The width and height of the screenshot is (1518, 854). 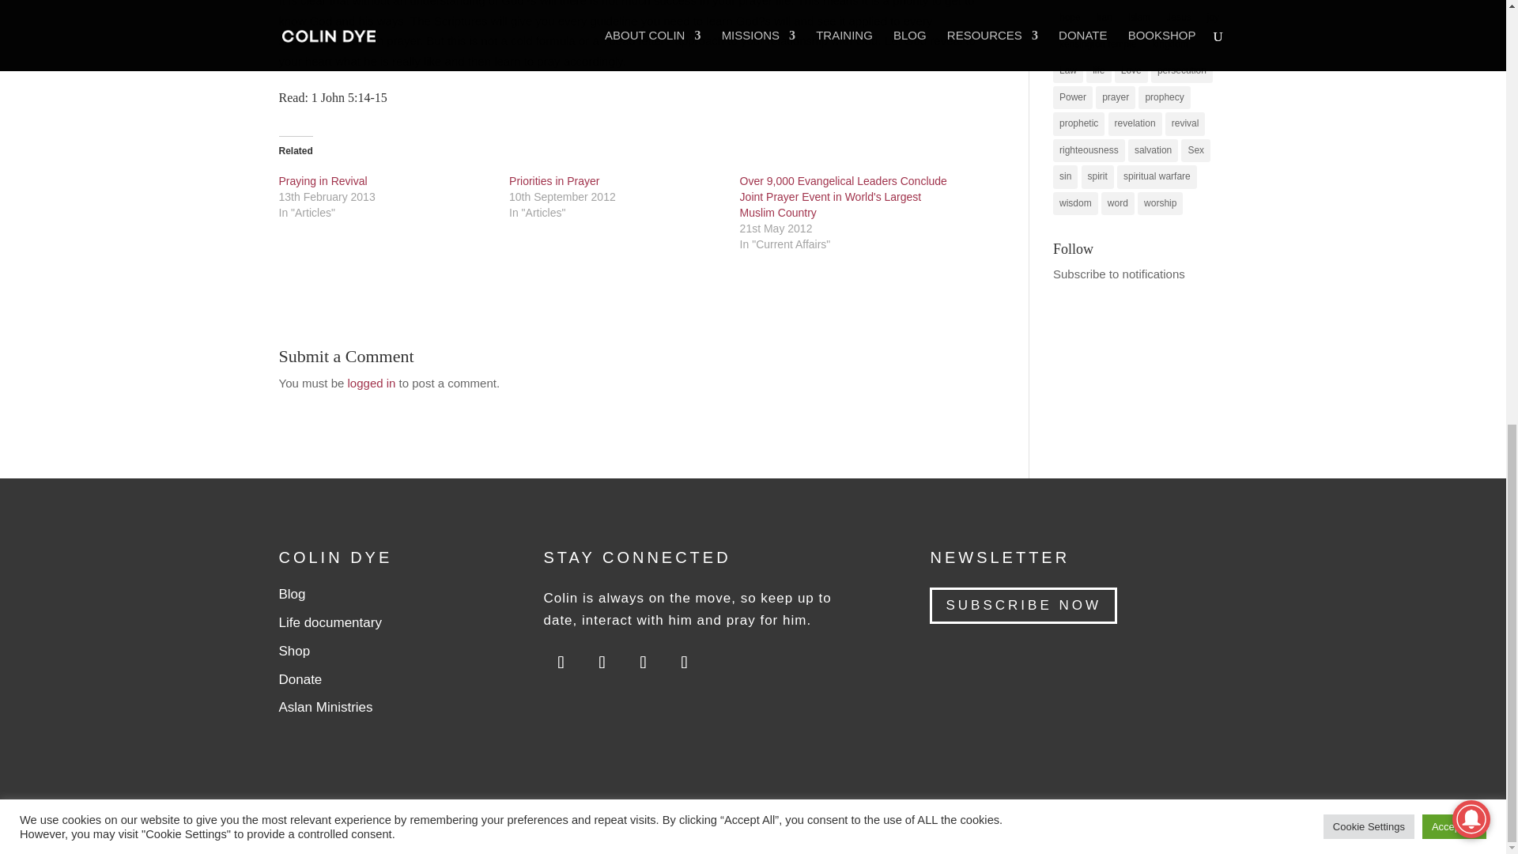 I want to click on Priorities in Prayer, so click(x=553, y=180).